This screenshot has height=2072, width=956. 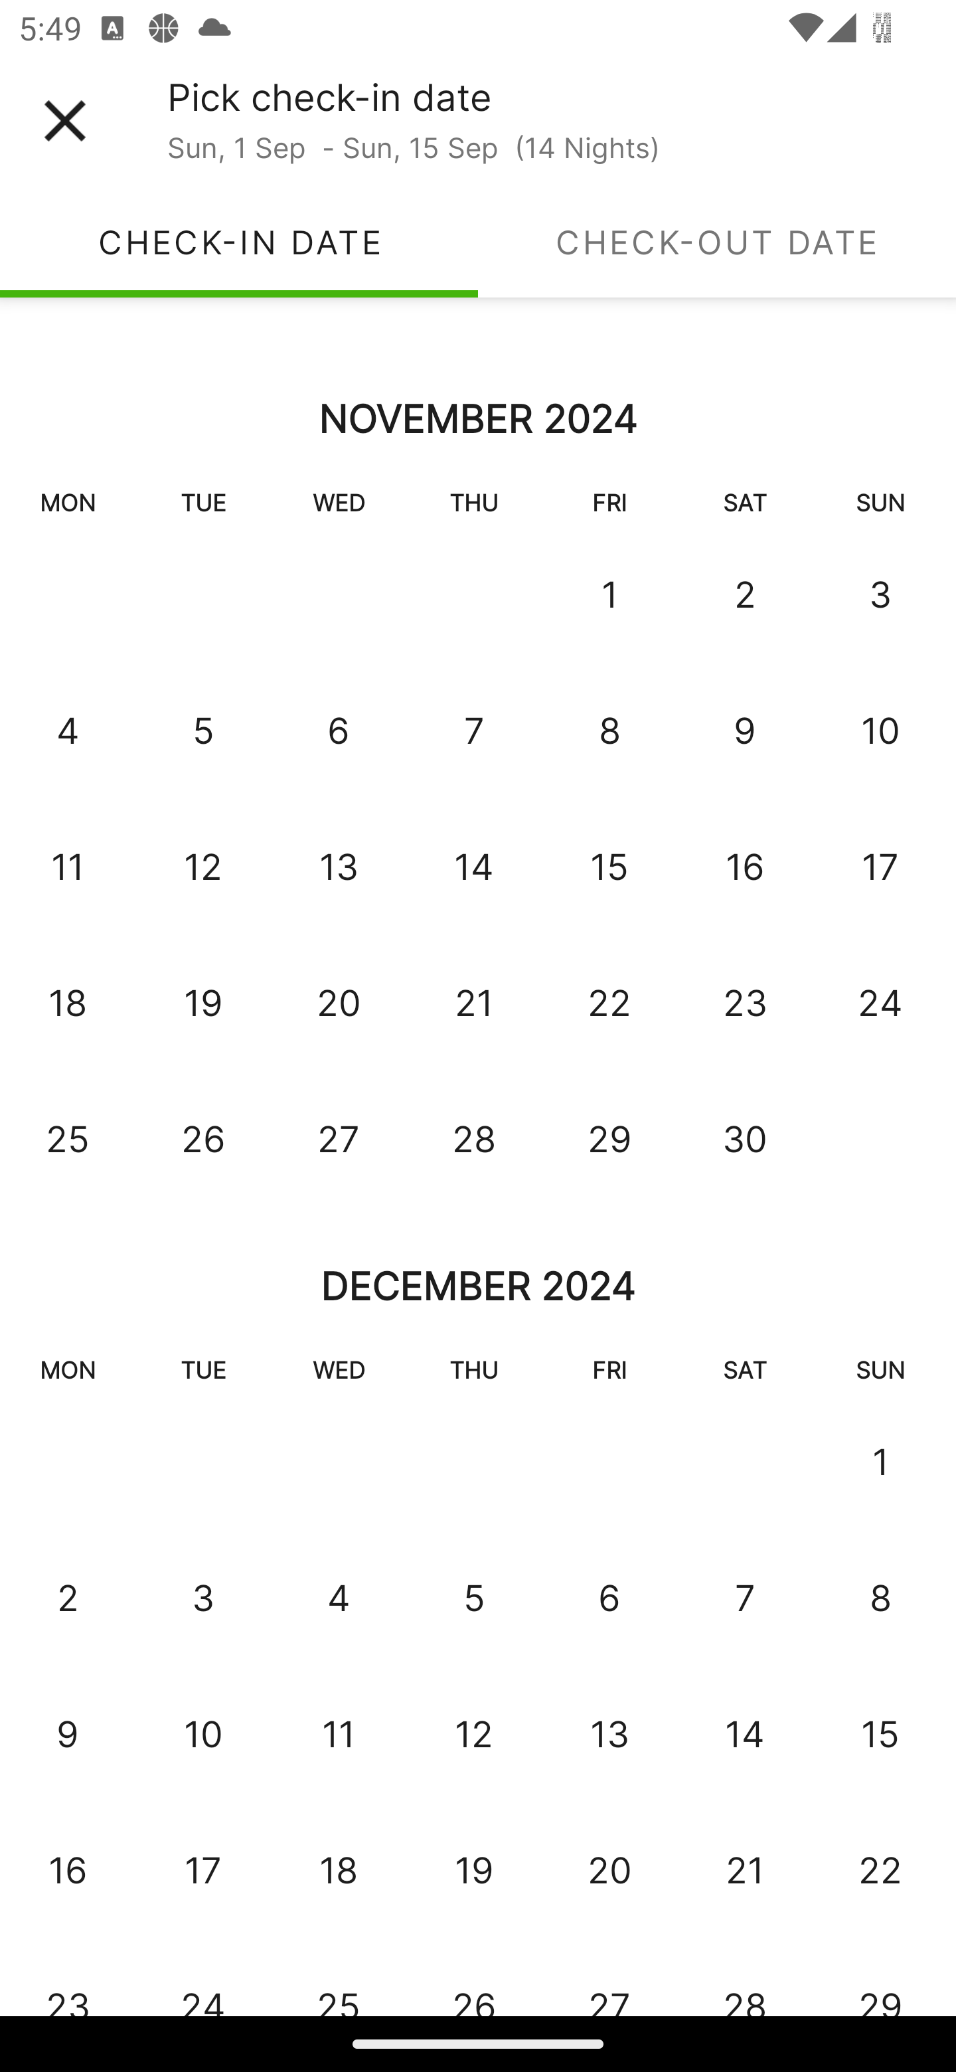 What do you see at coordinates (717, 242) in the screenshot?
I see `Check-out Date CHECK-OUT DATE` at bounding box center [717, 242].